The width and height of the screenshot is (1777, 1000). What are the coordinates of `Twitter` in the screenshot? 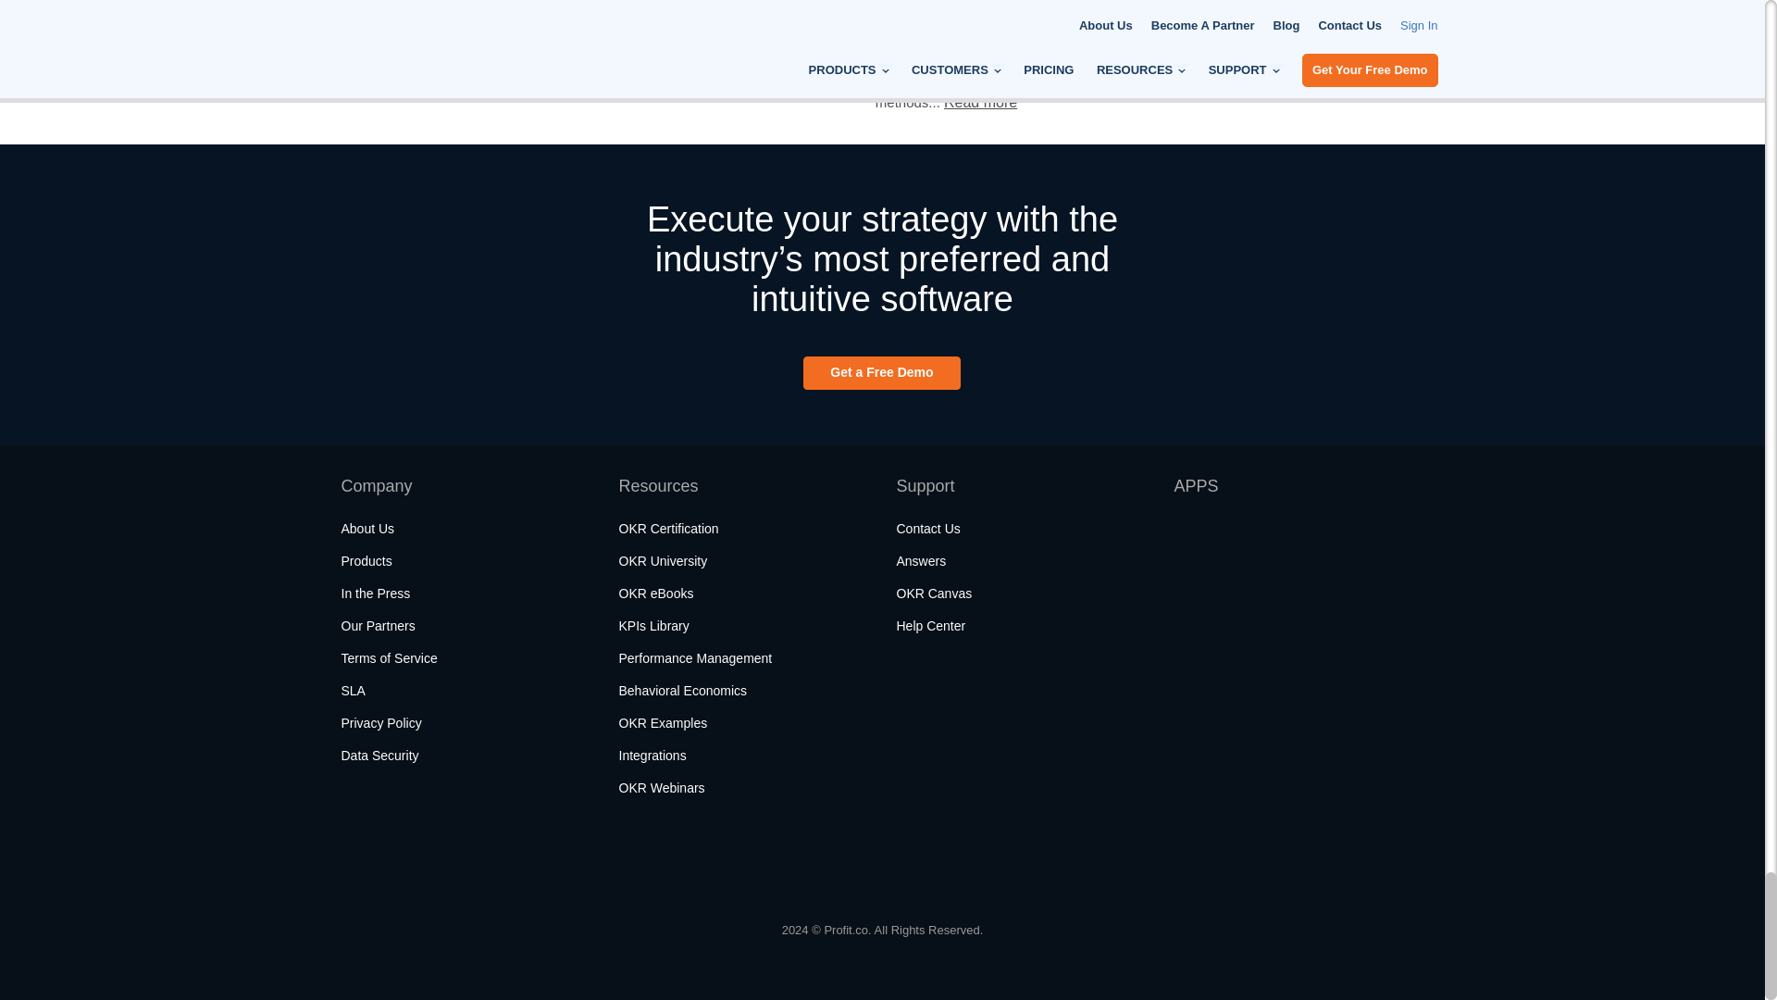 It's located at (405, 862).